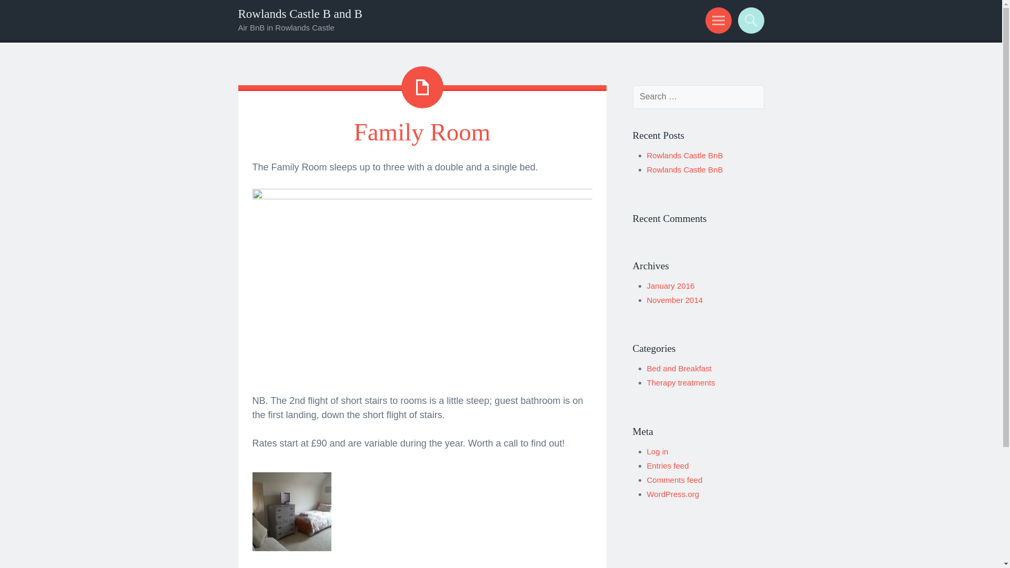 This screenshot has height=568, width=1010. I want to click on Search, so click(749, 20).